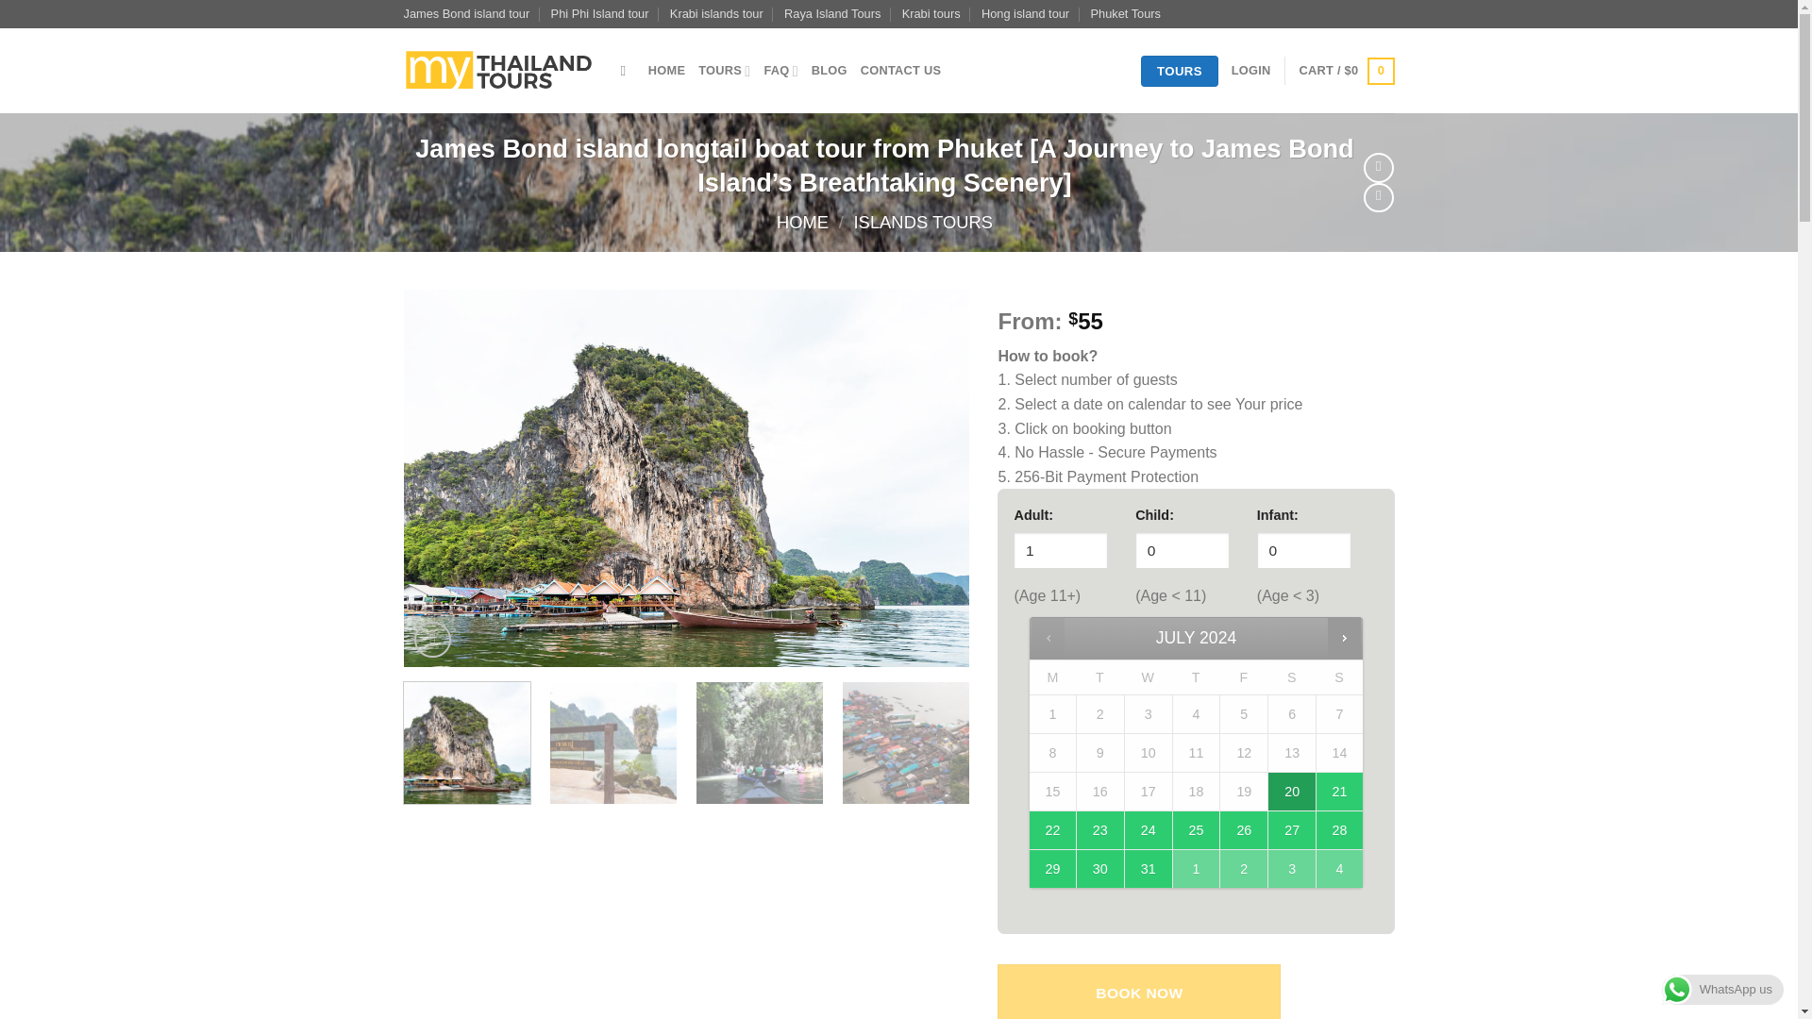 This screenshot has height=1019, width=1812. Describe the element at coordinates (666, 71) in the screenshot. I see `HOME` at that location.